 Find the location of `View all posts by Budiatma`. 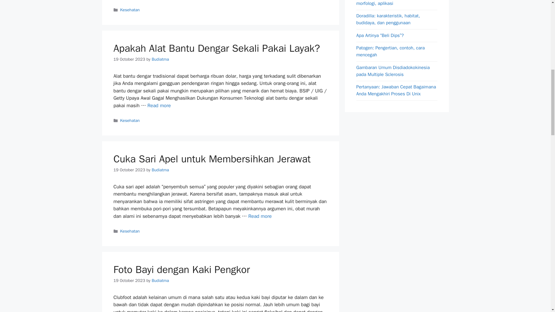

View all posts by Budiatma is located at coordinates (160, 170).